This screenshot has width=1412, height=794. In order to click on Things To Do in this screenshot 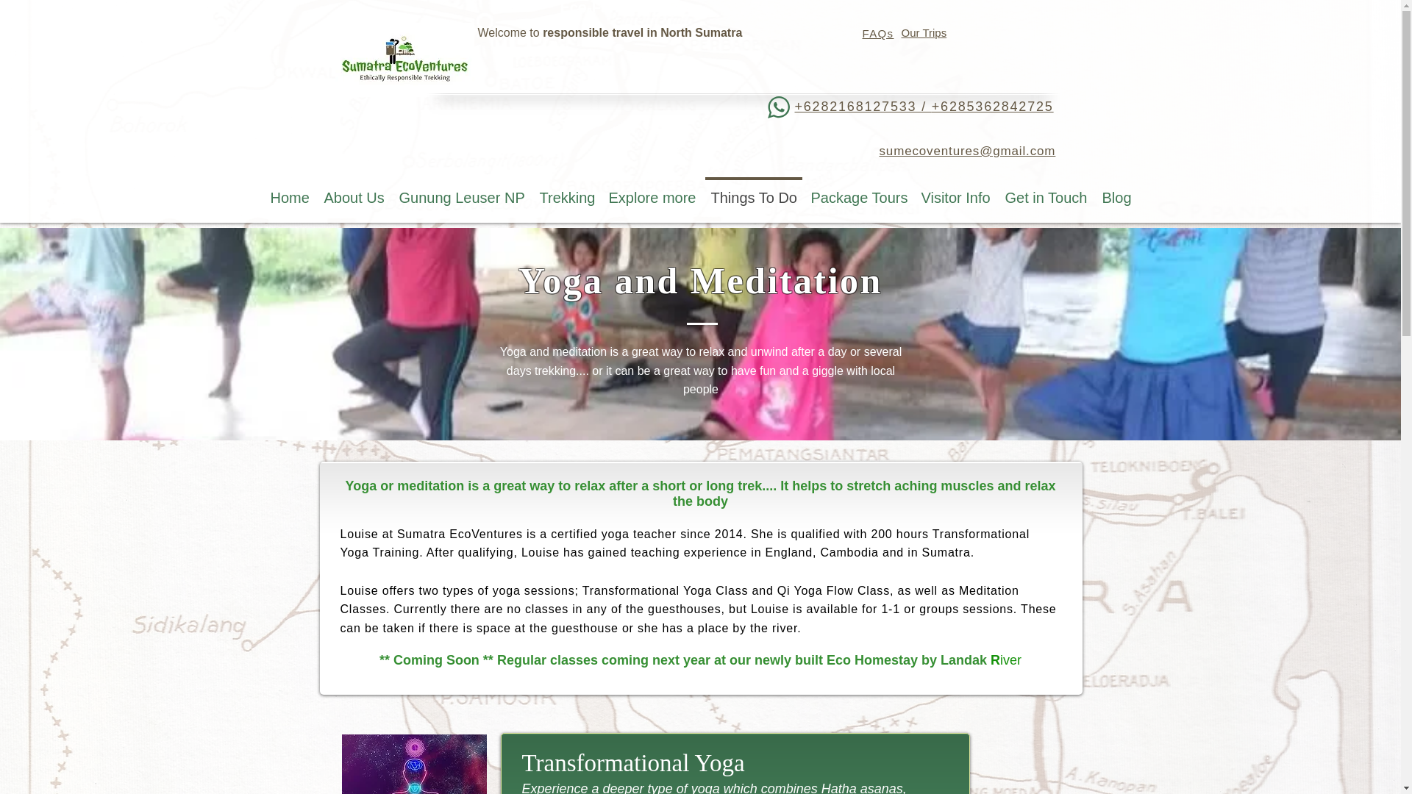, I will do `click(753, 191)`.